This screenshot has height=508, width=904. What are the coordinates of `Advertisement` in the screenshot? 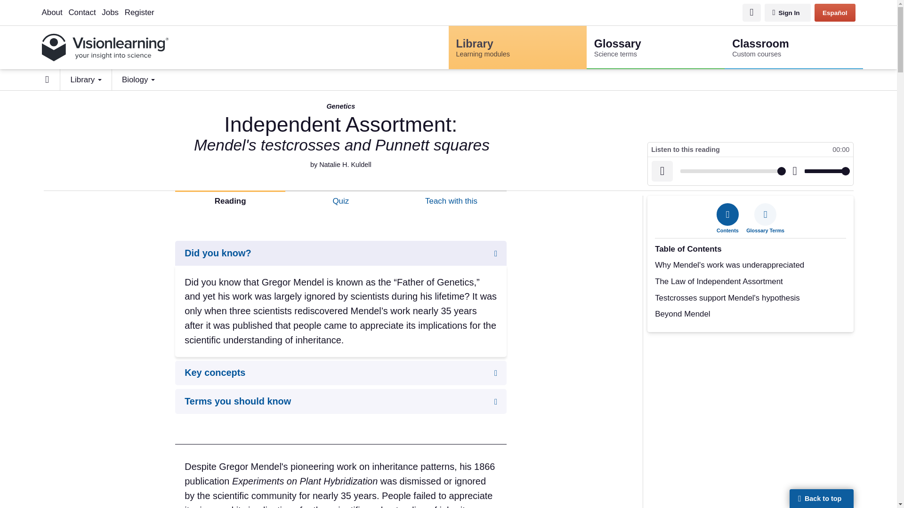 It's located at (750, 407).